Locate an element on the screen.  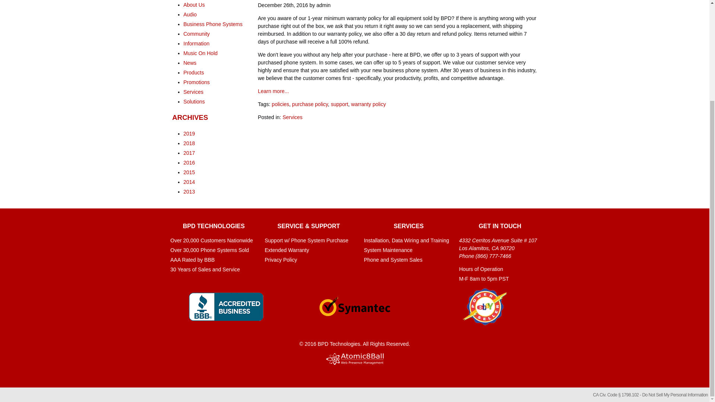
support is located at coordinates (339, 104).